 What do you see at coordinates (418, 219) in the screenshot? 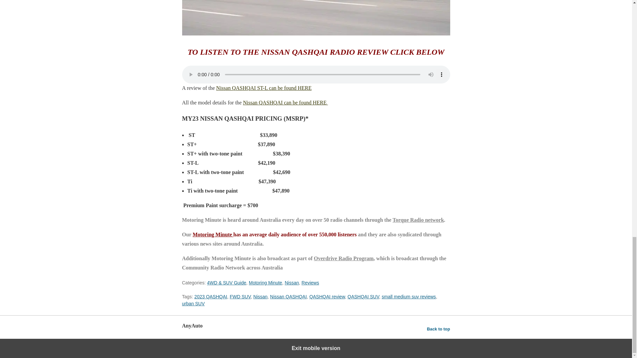
I see `Torque Radio network` at bounding box center [418, 219].